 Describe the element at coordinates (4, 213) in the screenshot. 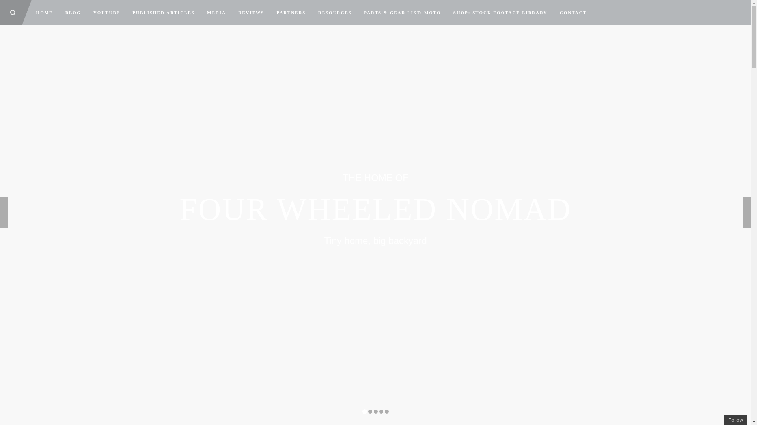

I see `Previous` at that location.